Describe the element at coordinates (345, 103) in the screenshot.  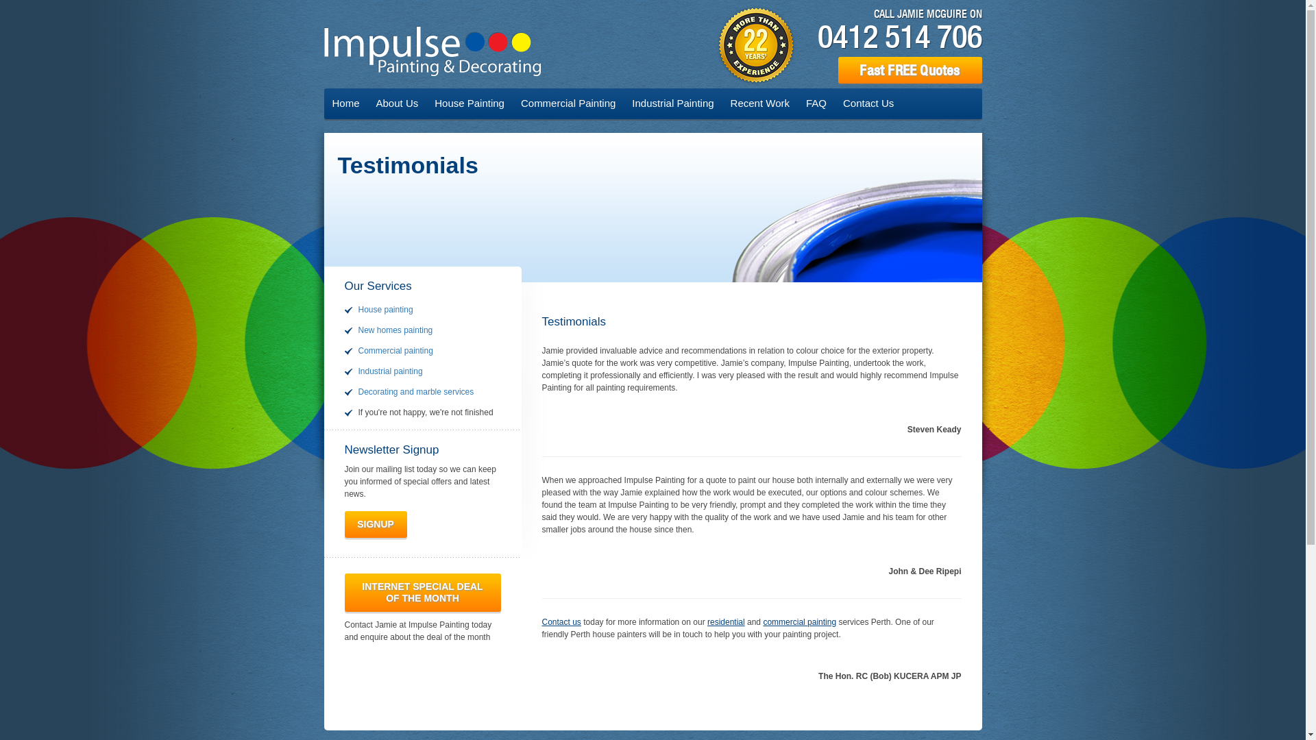
I see `Home` at that location.